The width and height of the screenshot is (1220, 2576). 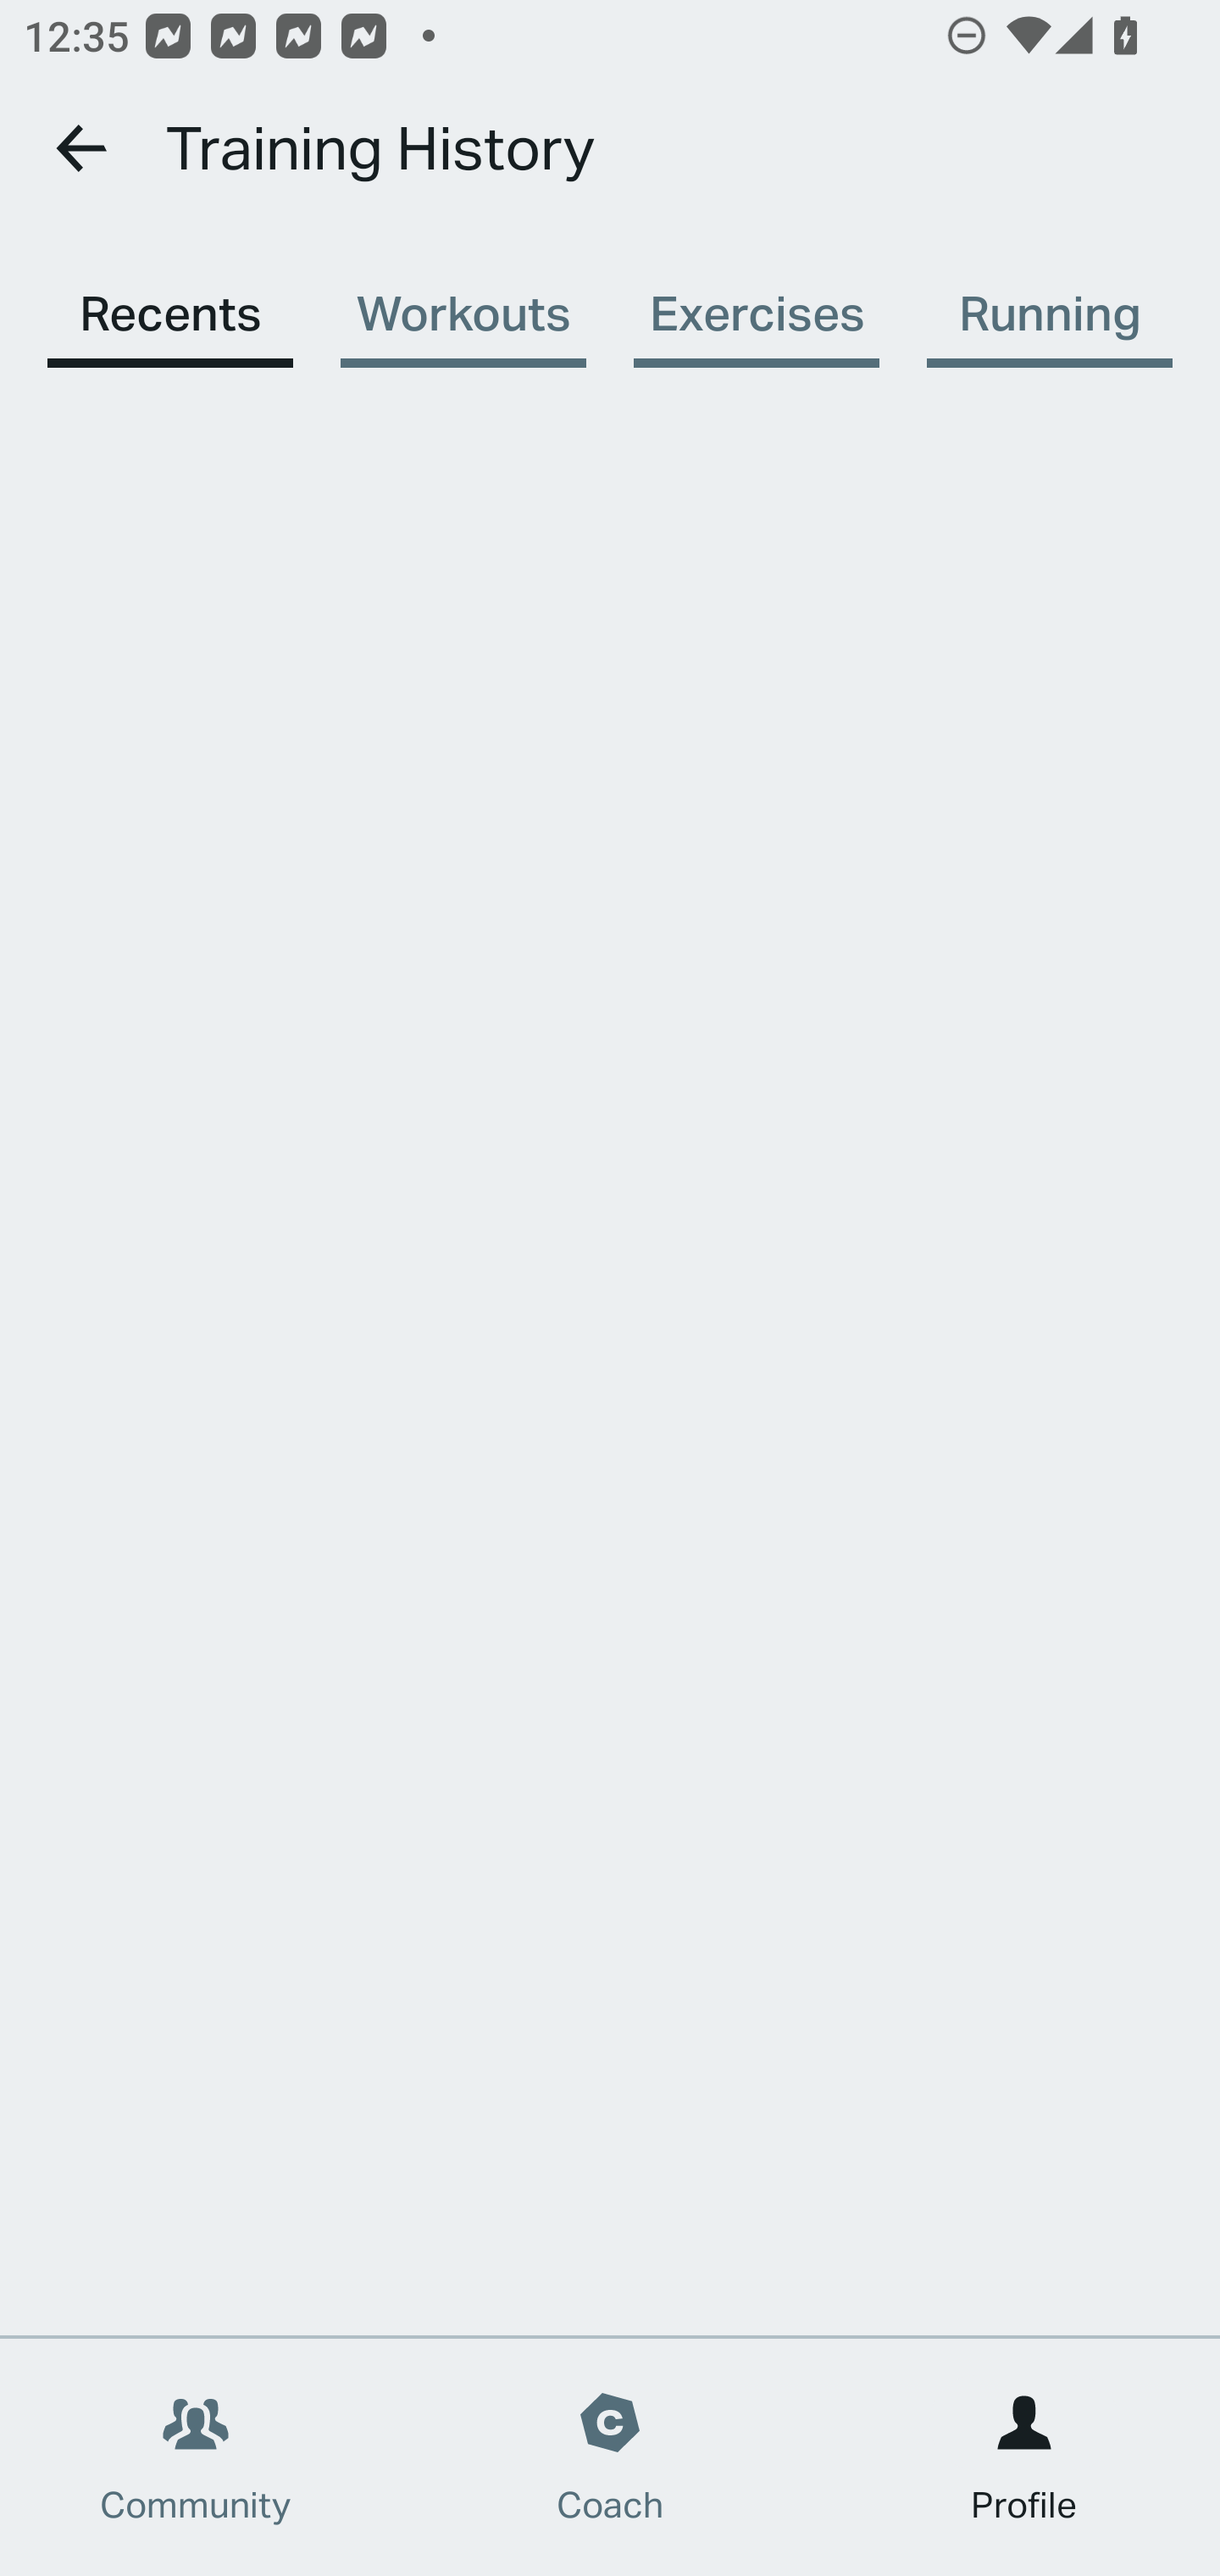 I want to click on Workouts, so click(x=463, y=297).